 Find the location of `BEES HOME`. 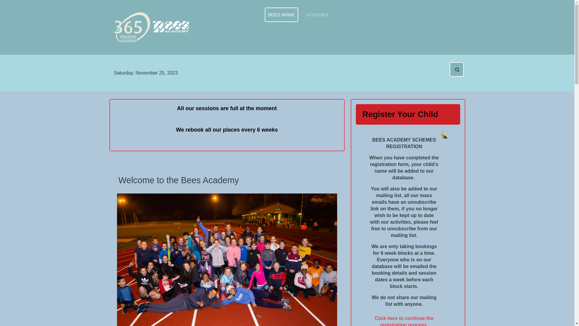

BEES HOME is located at coordinates (282, 15).